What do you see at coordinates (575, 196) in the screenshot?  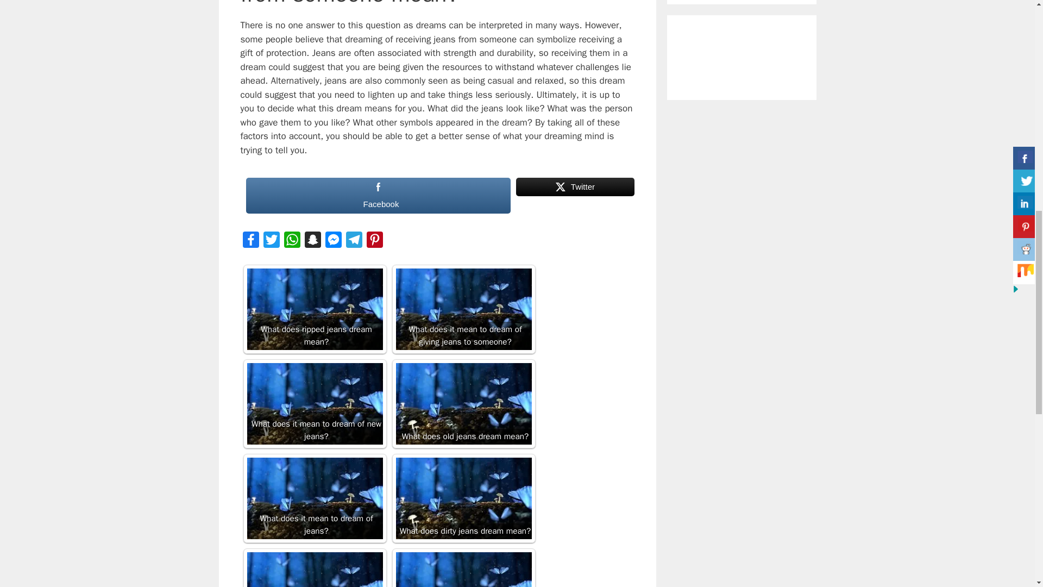 I see `Twitter` at bounding box center [575, 196].